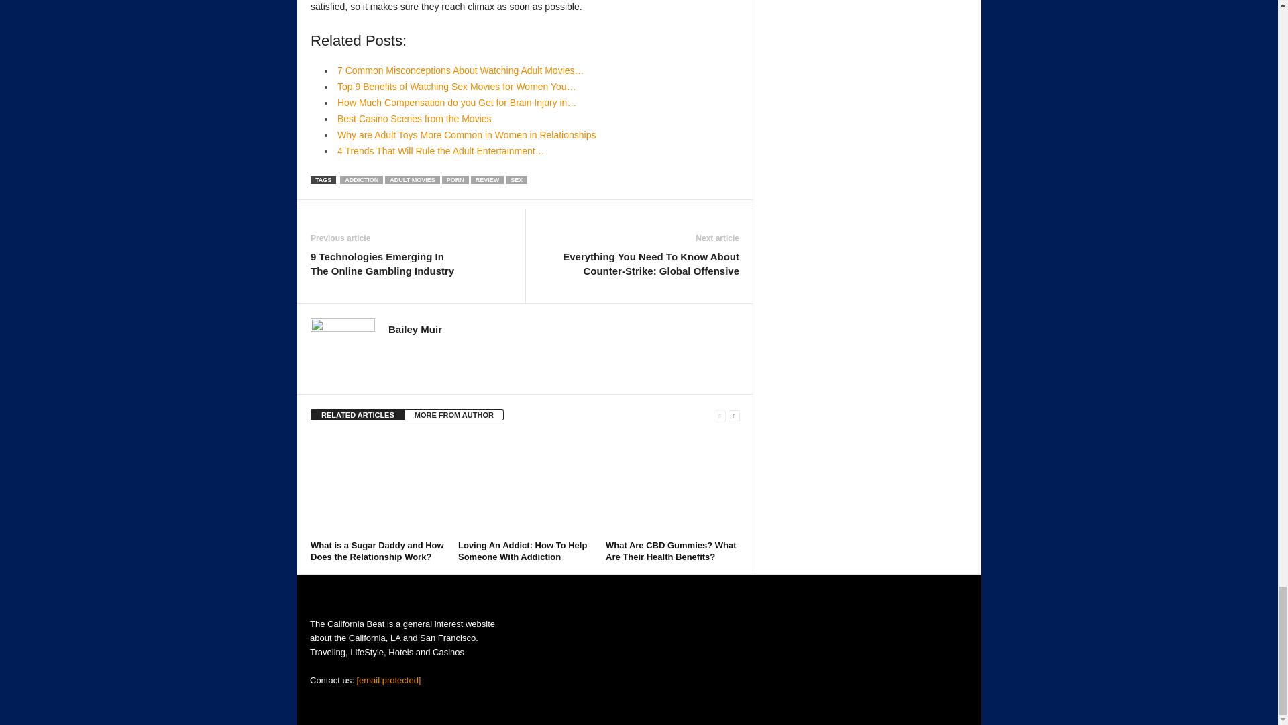 The height and width of the screenshot is (725, 1288). Describe the element at coordinates (377, 550) in the screenshot. I see `What is a Sugar Daddy and How Does the Relationship Work?` at that location.